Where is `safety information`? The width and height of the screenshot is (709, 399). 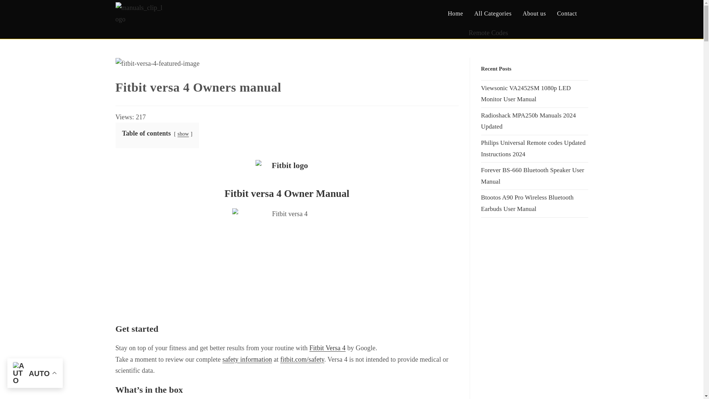 safety information is located at coordinates (247, 359).